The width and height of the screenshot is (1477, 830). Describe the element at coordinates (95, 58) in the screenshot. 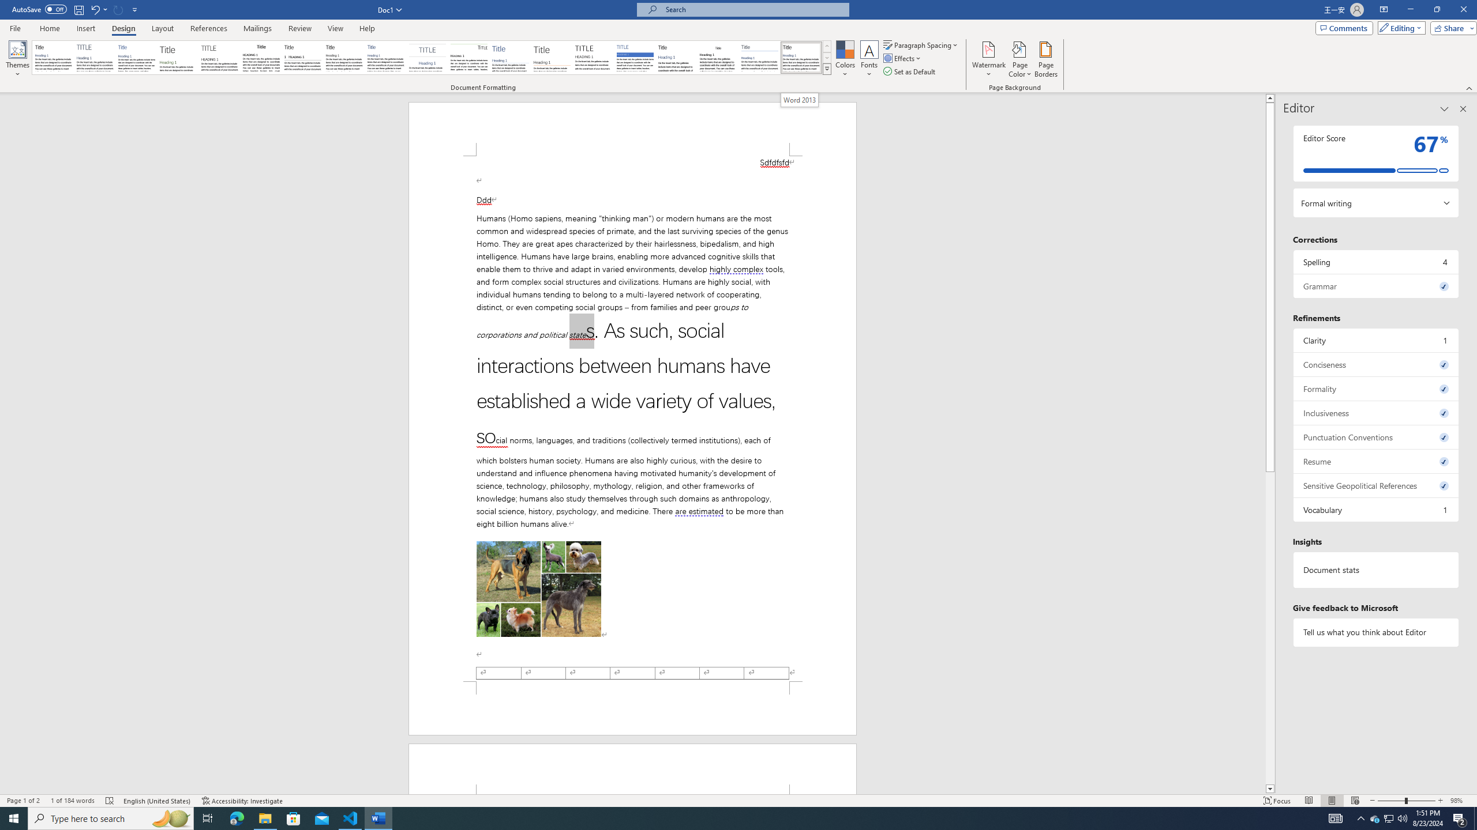

I see `Basic (Elegant)` at that location.